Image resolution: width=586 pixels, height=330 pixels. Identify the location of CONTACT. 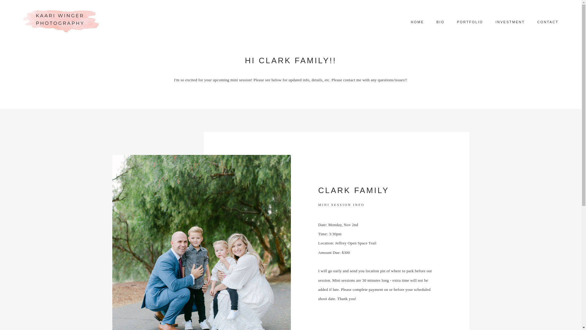
(548, 22).